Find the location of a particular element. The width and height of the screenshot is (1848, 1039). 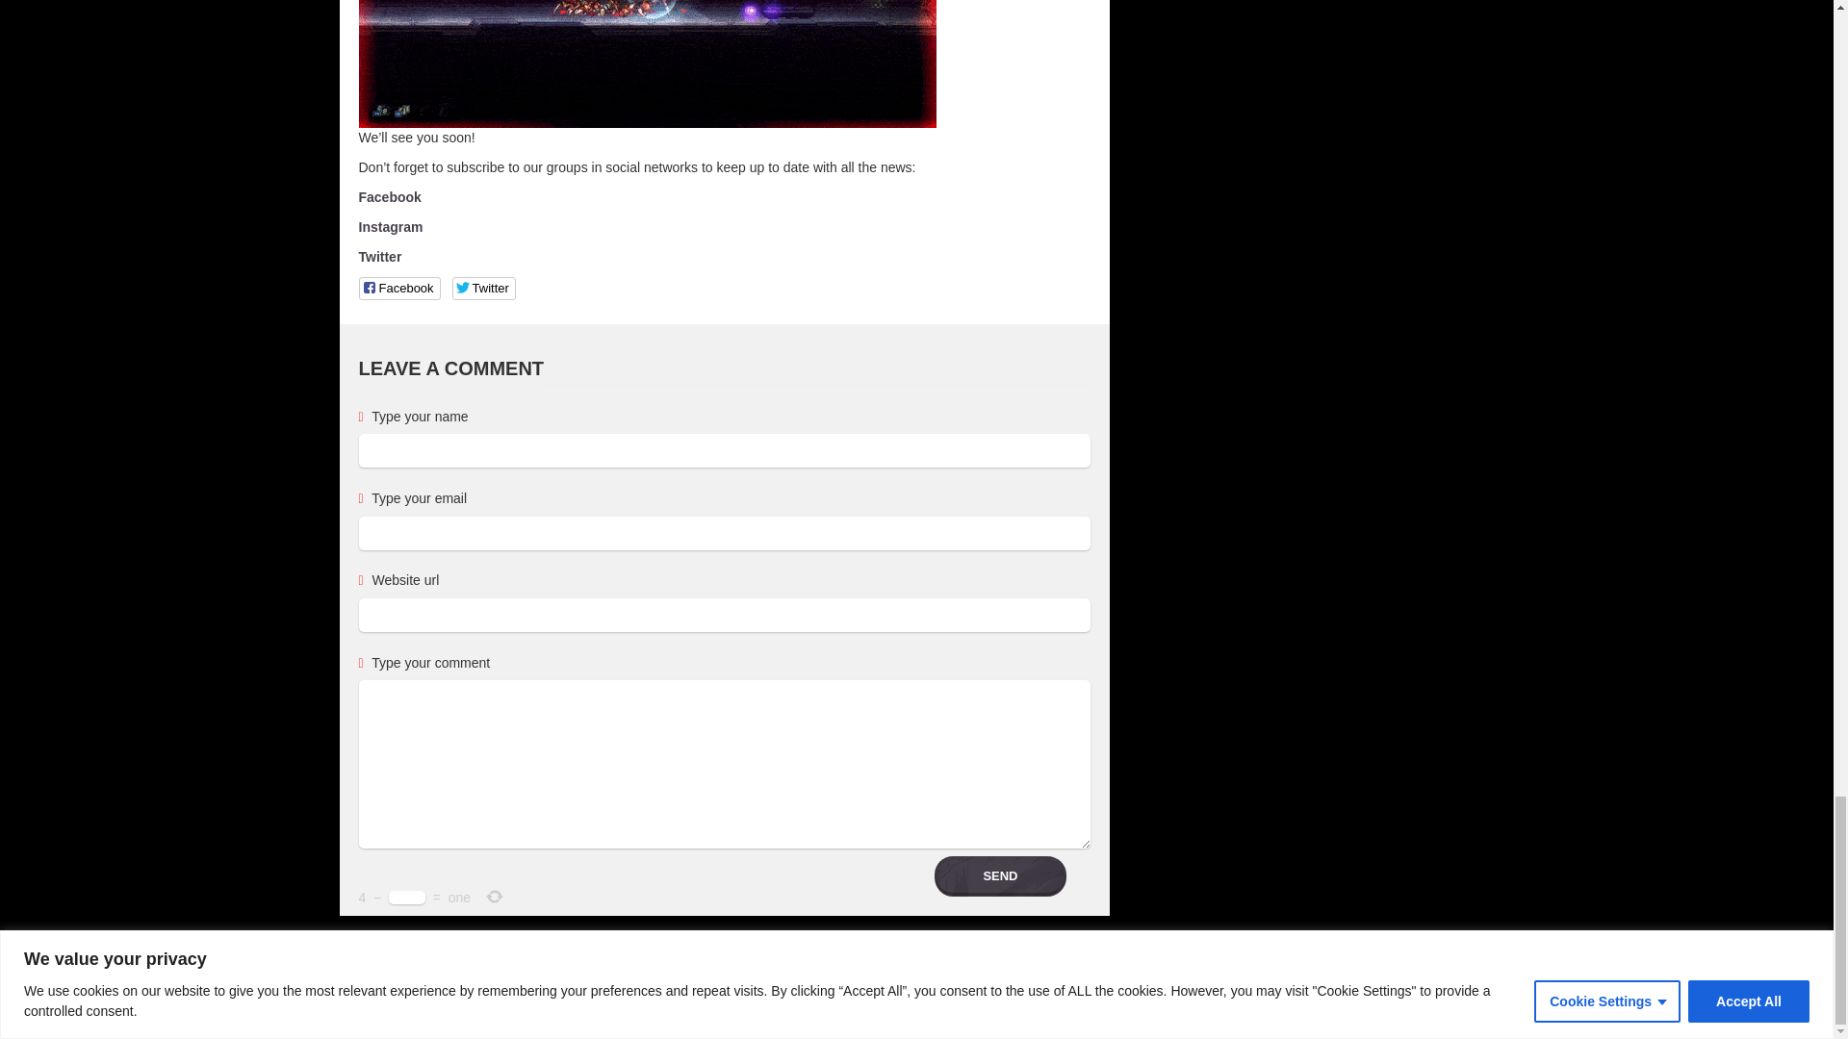

Share link on Facebook is located at coordinates (398, 289).